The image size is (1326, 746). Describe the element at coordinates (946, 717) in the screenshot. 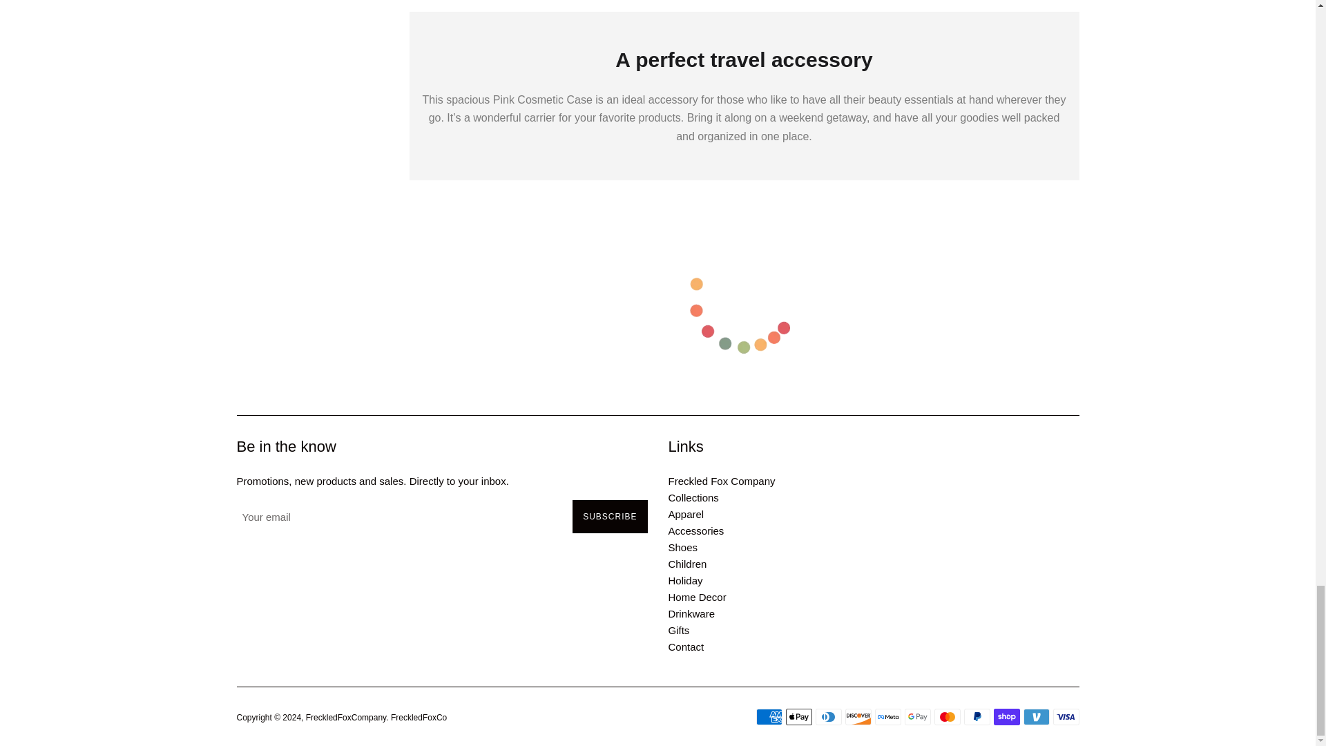

I see `Mastercard` at that location.